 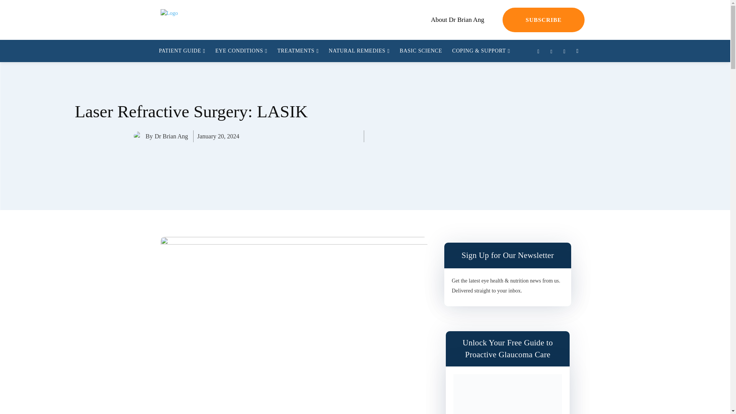 I want to click on Youtube, so click(x=564, y=51).